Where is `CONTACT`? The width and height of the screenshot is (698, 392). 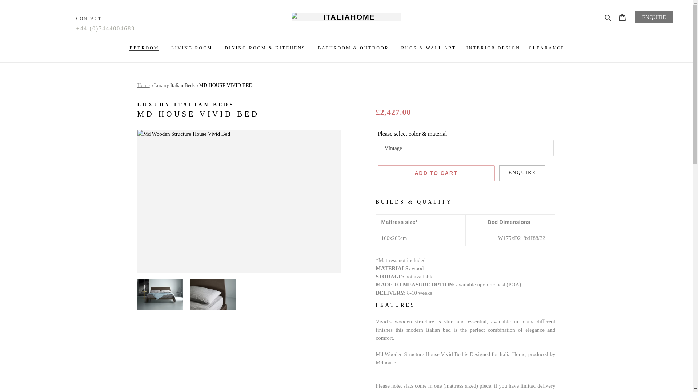 CONTACT is located at coordinates (89, 19).